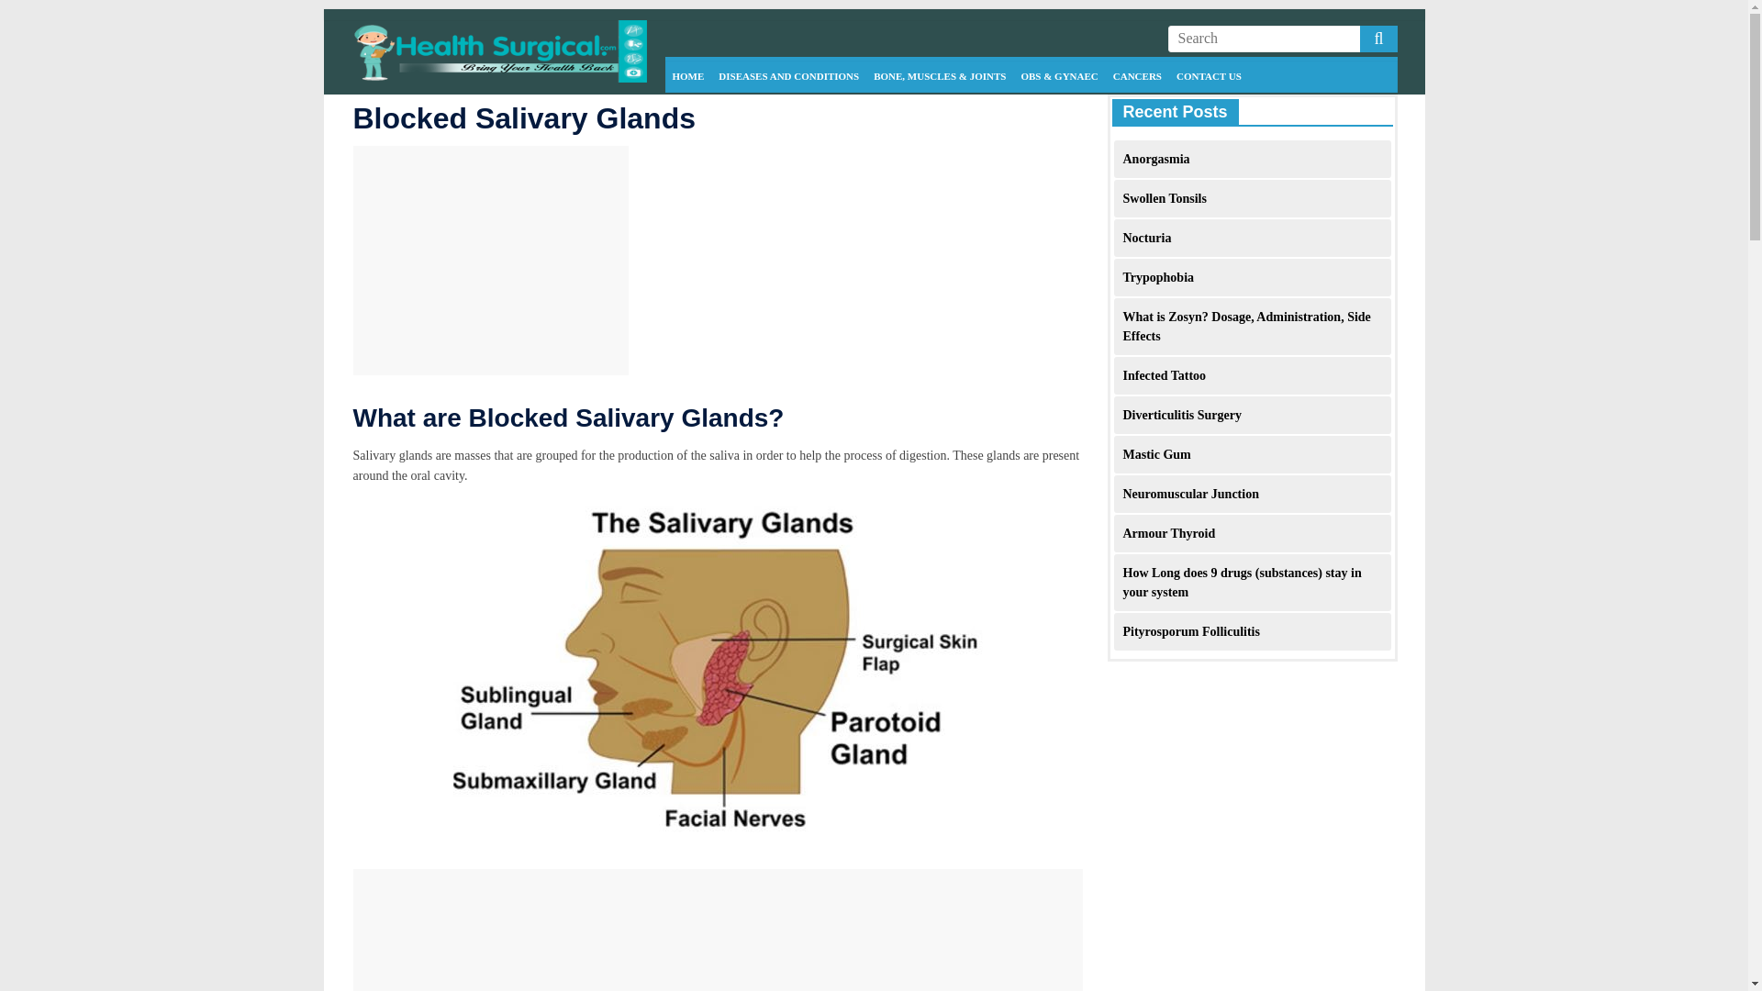 The height and width of the screenshot is (991, 1762). Describe the element at coordinates (1169, 532) in the screenshot. I see `Armour Thyroid` at that location.